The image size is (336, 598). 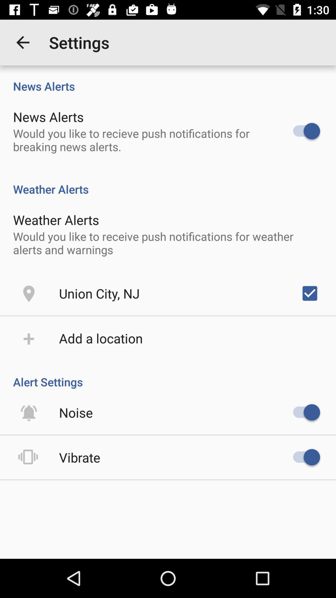 What do you see at coordinates (80, 457) in the screenshot?
I see `turn on vibrate` at bounding box center [80, 457].